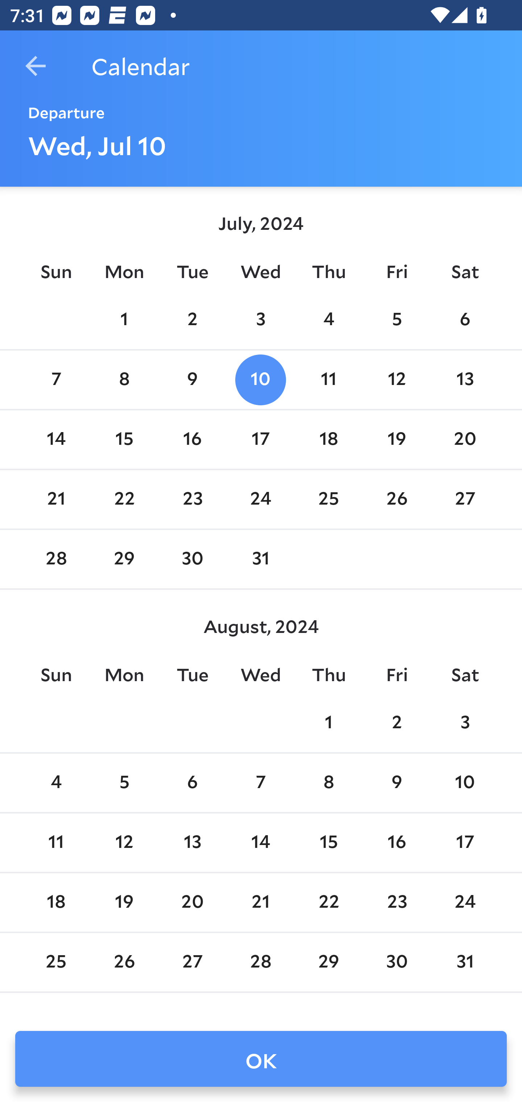 The height and width of the screenshot is (1102, 522). I want to click on 9, so click(192, 380).